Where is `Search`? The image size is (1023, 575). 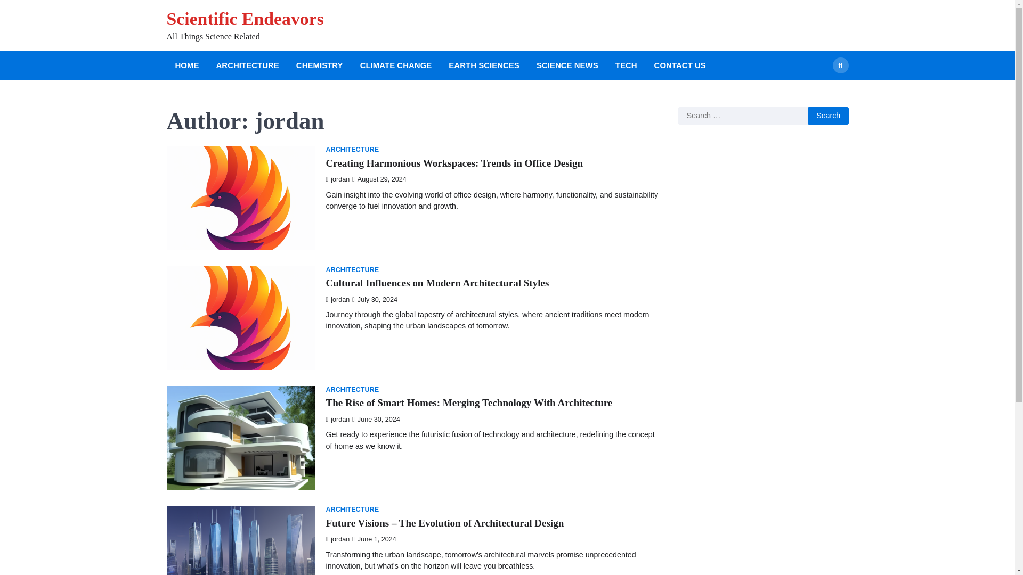
Search is located at coordinates (828, 116).